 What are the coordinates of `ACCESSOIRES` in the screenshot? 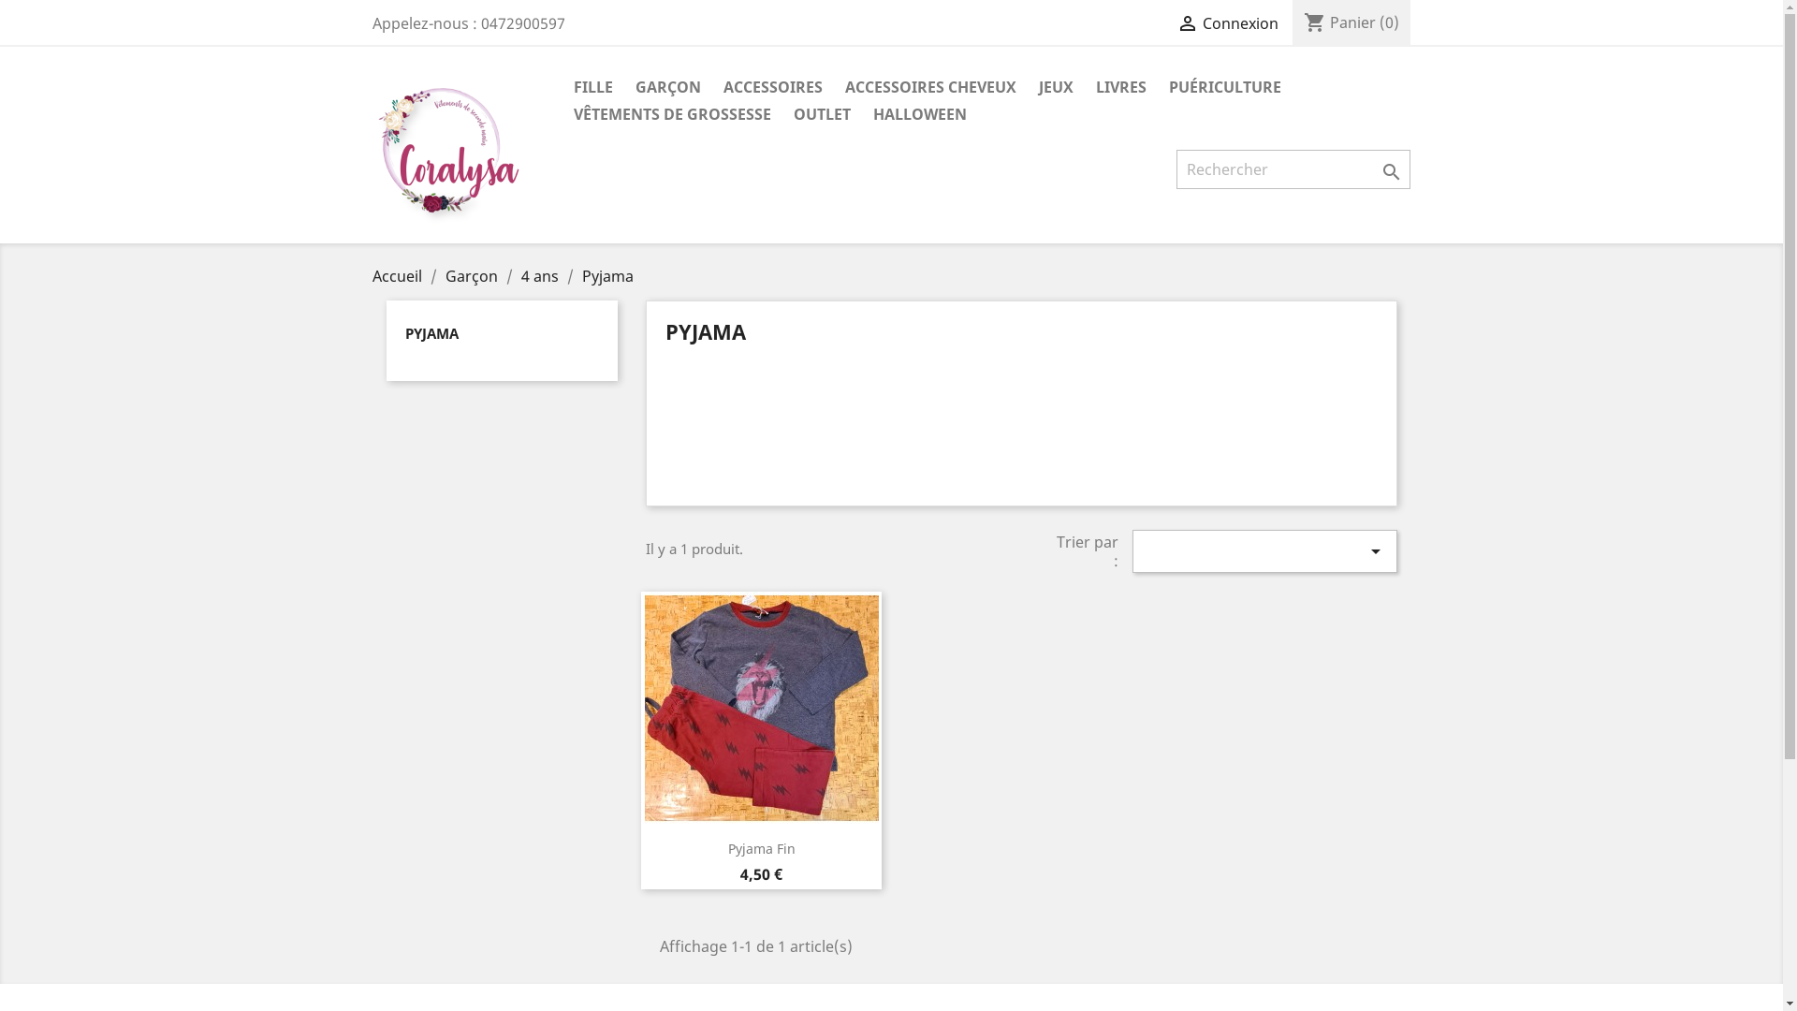 It's located at (772, 88).